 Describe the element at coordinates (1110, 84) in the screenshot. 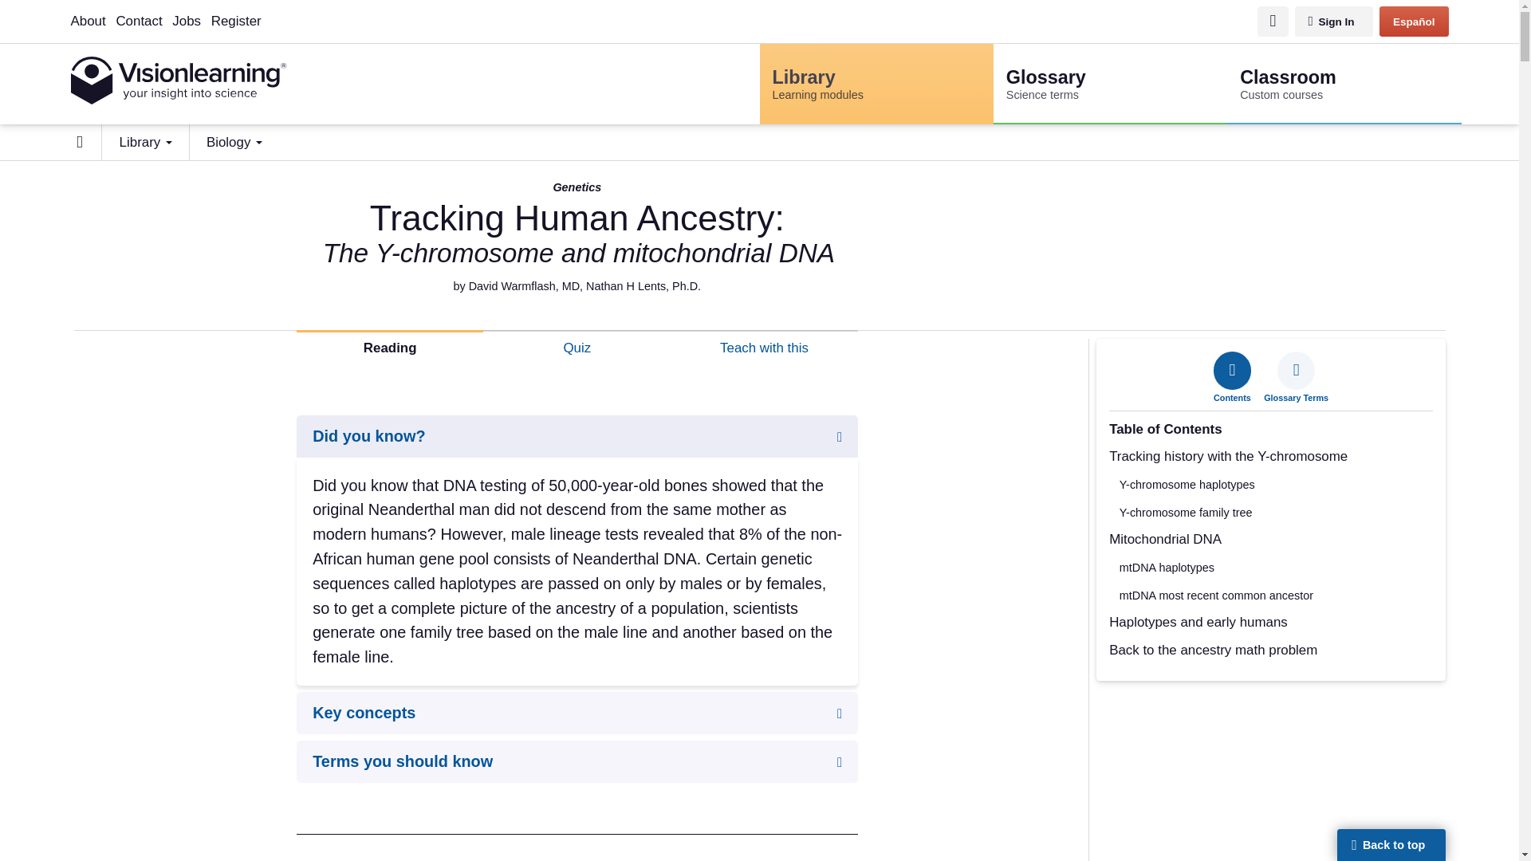

I see `Contact` at that location.